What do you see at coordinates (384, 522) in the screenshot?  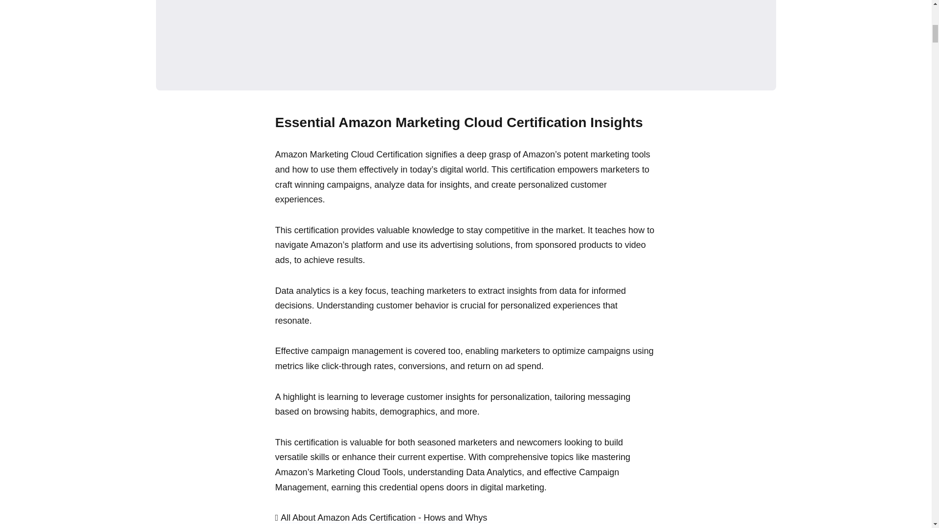 I see `All About Amazon Ads Certification - Hows and Whys` at bounding box center [384, 522].